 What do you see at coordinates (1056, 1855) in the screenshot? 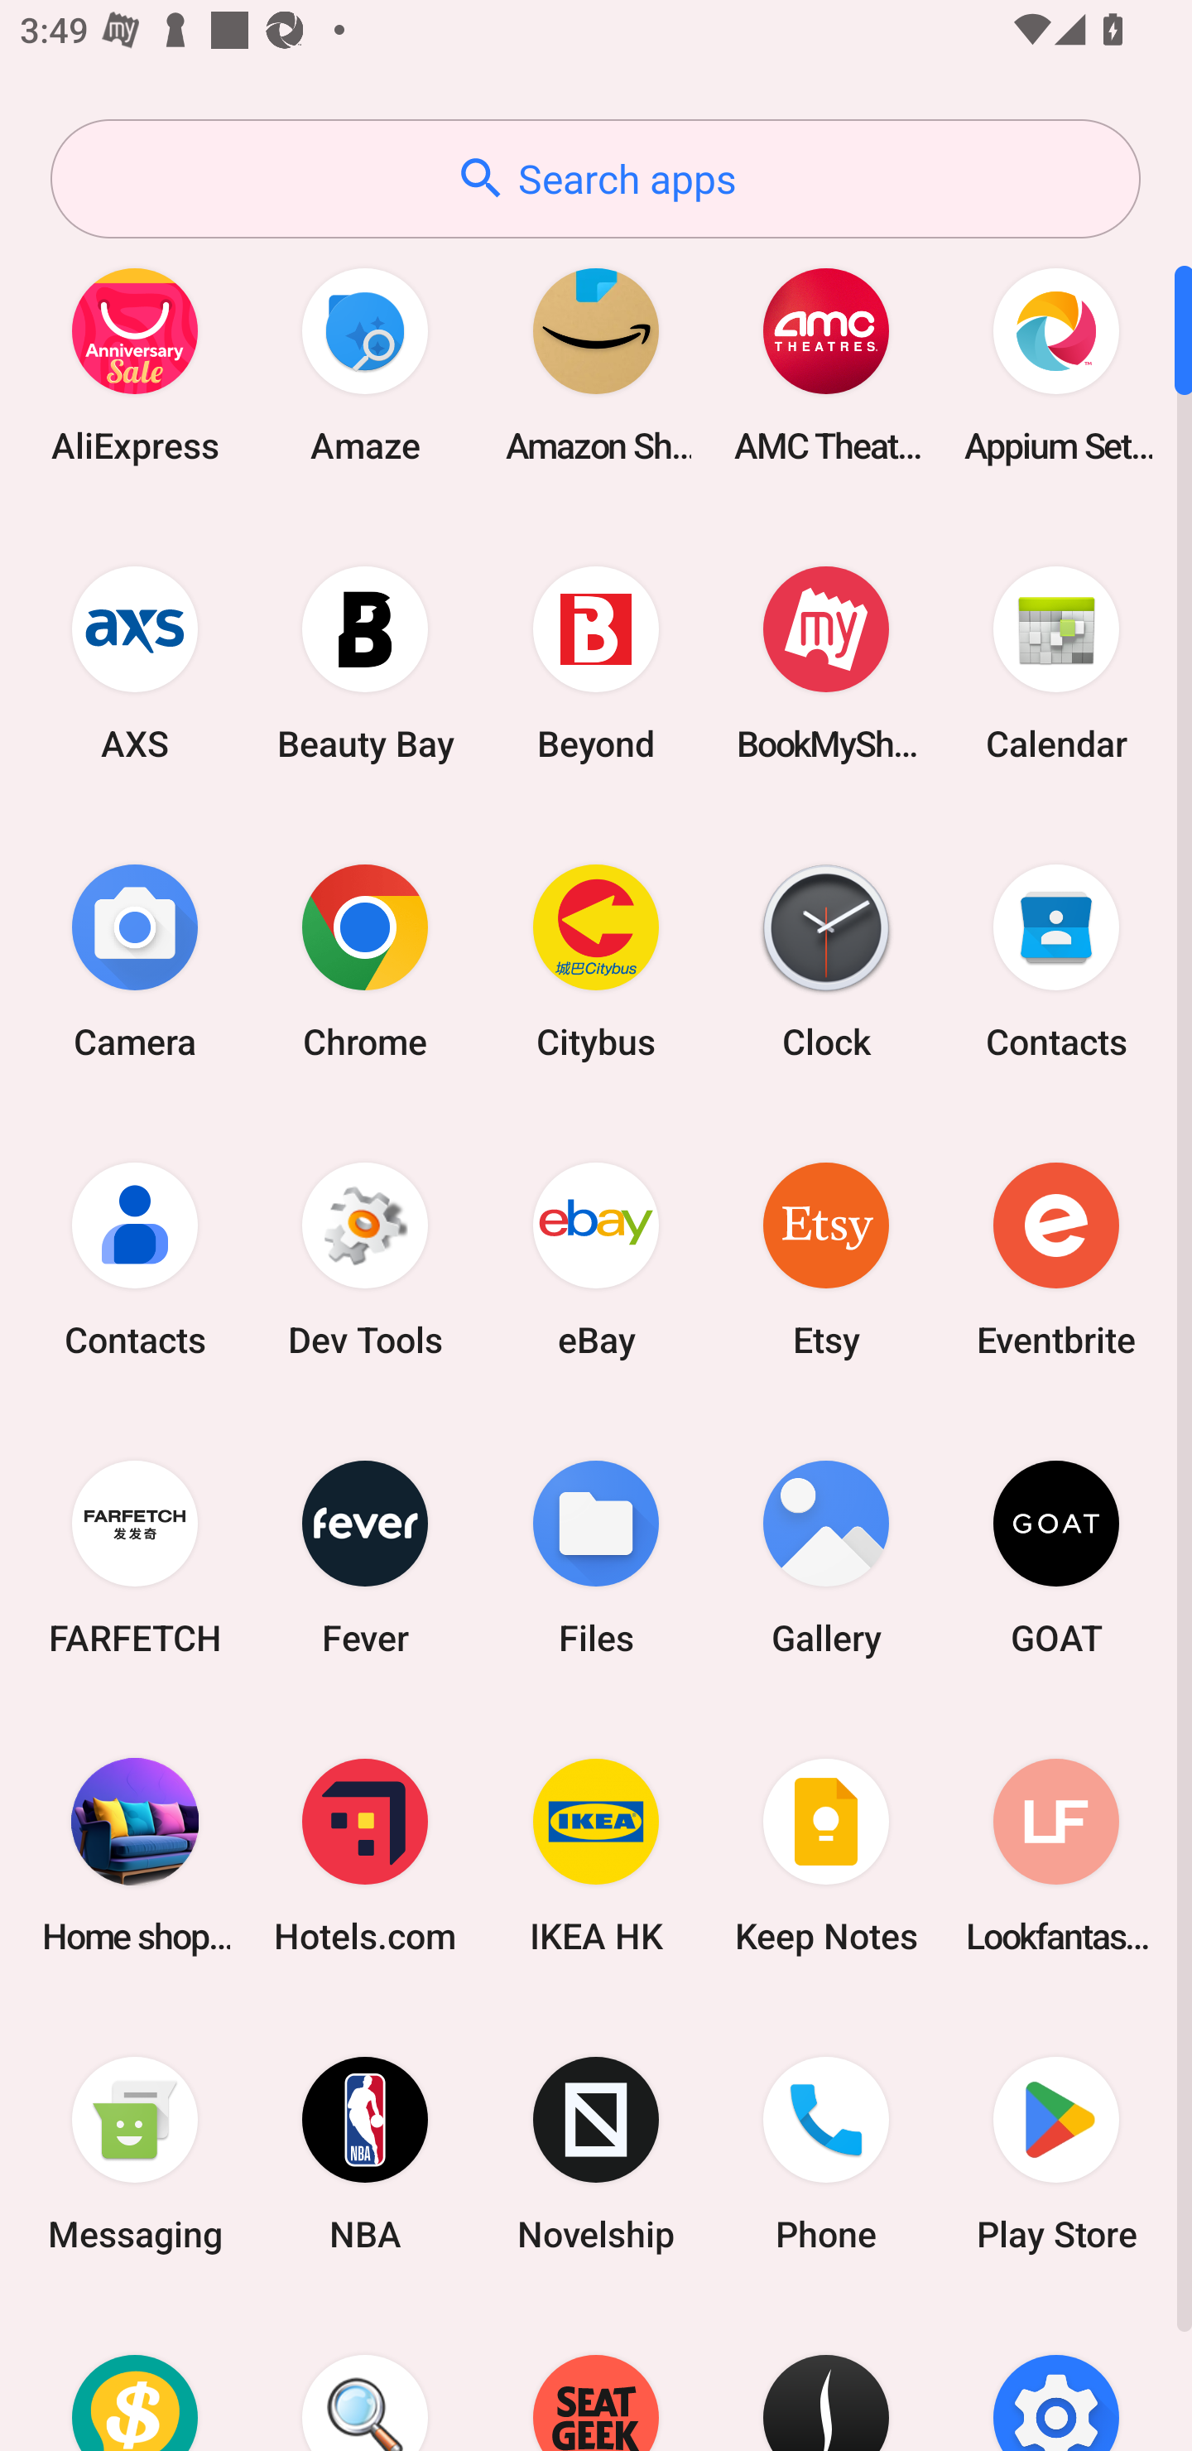
I see `Lookfantastic` at bounding box center [1056, 1855].